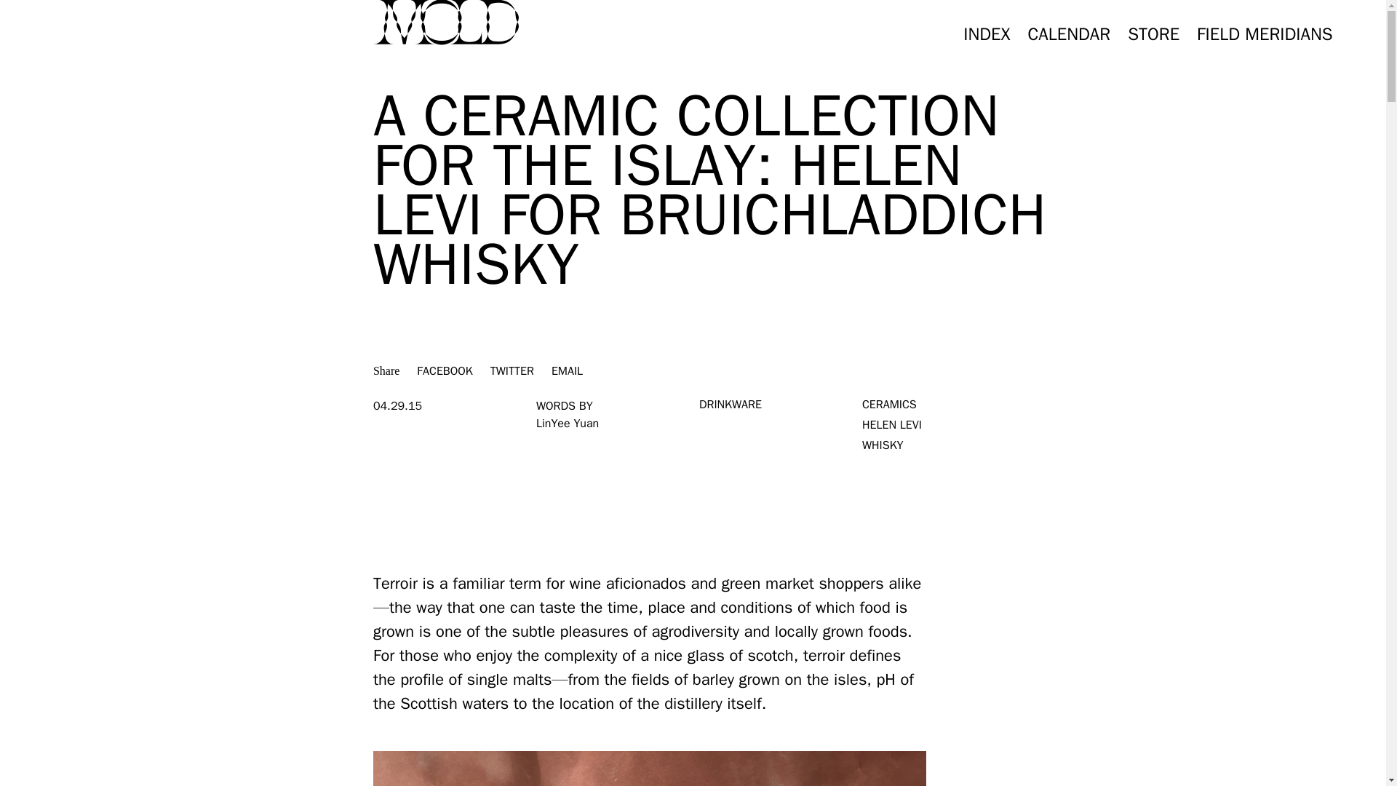 Image resolution: width=1397 pixels, height=786 pixels. What do you see at coordinates (883, 445) in the screenshot?
I see `WHISKY` at bounding box center [883, 445].